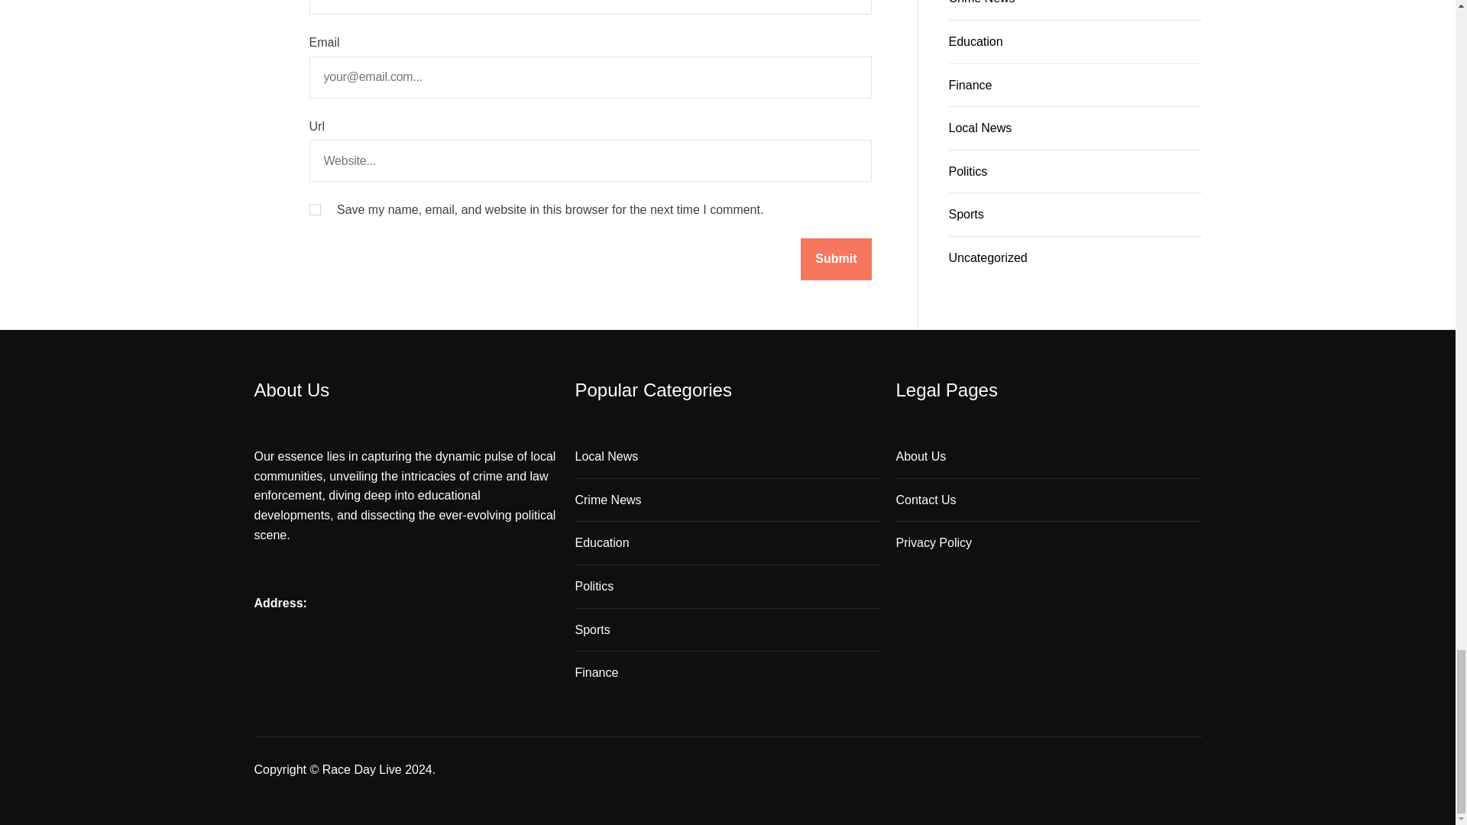 The width and height of the screenshot is (1467, 825). What do you see at coordinates (836, 260) in the screenshot?
I see `Submit` at bounding box center [836, 260].